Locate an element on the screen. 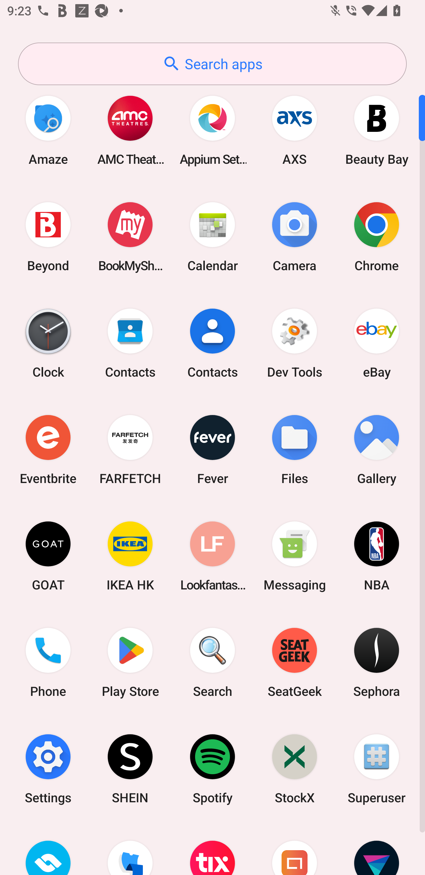  Lookfantastic is located at coordinates (212, 556).